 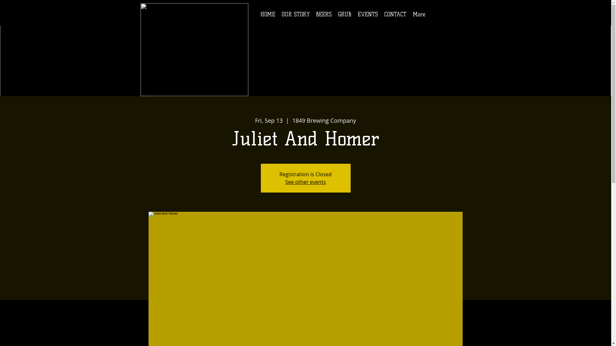 I want to click on OUR STORY, so click(x=296, y=16).